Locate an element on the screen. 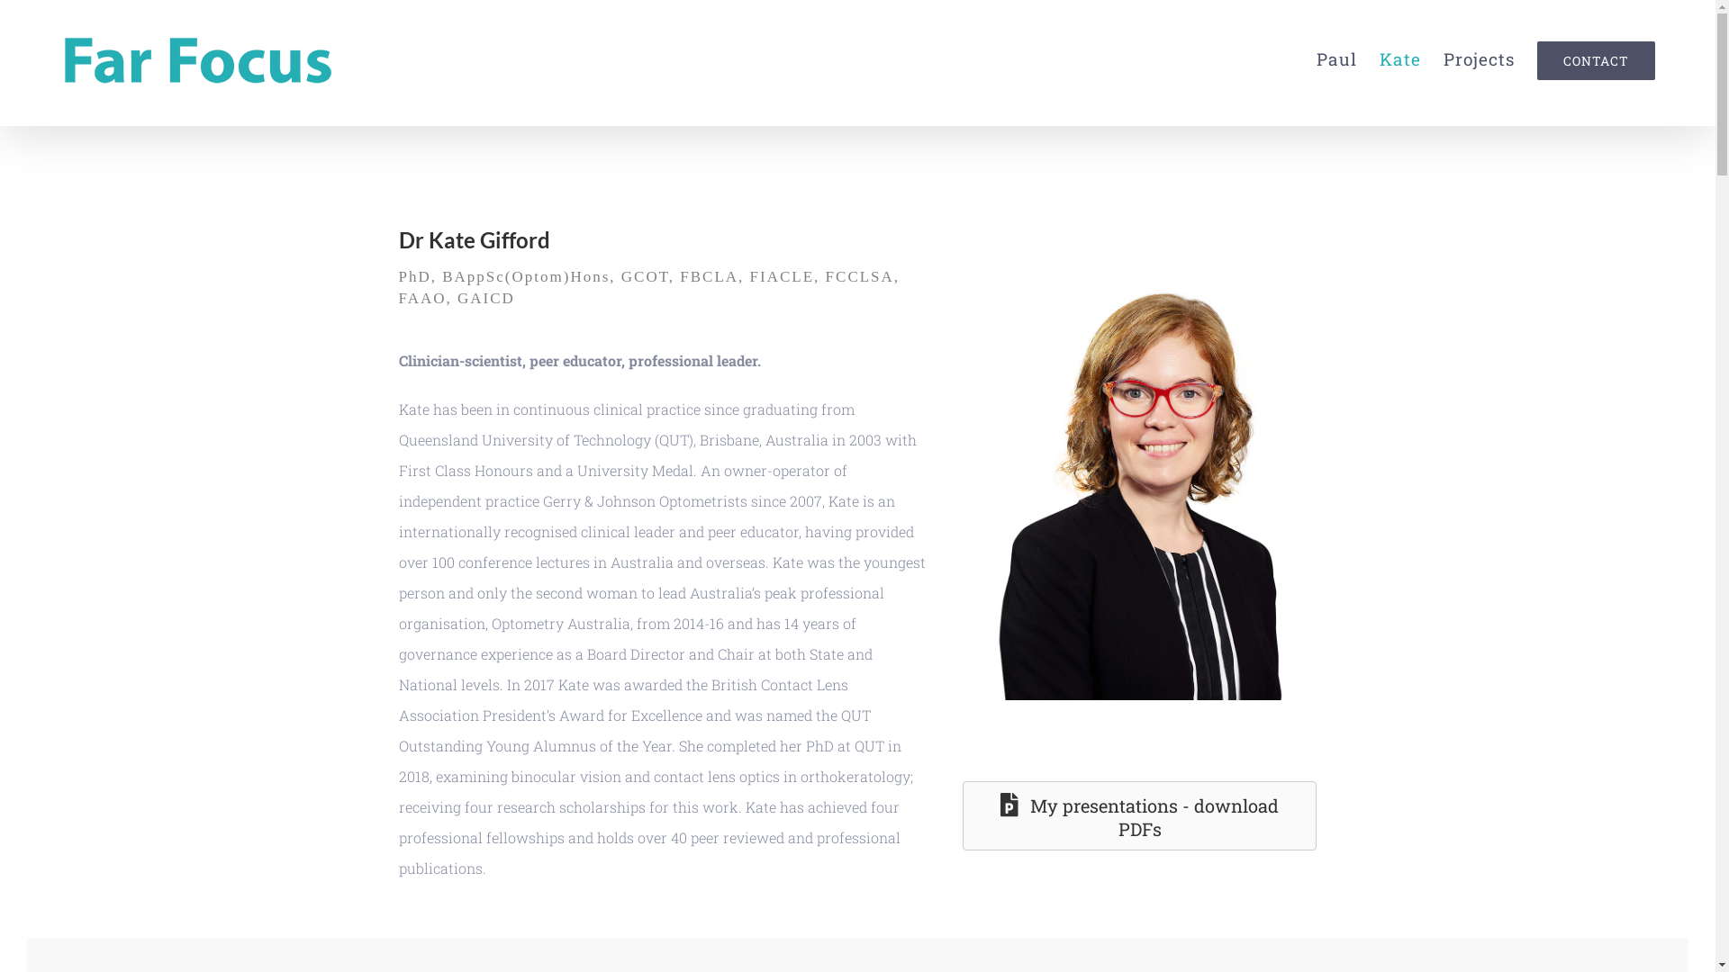  My presentations - download PDFs is located at coordinates (1140, 815).